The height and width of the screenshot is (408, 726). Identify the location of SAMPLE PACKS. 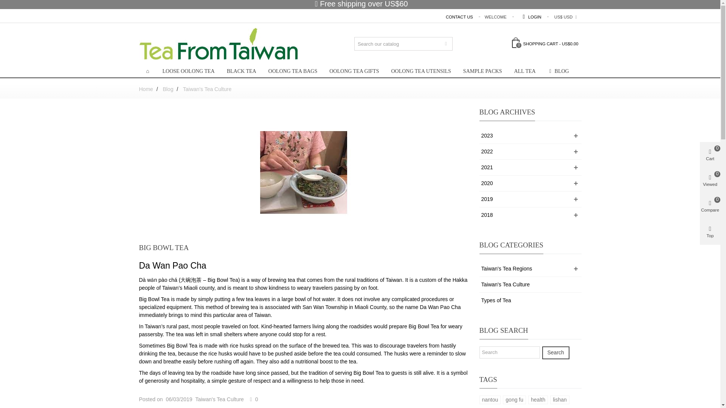
(482, 71).